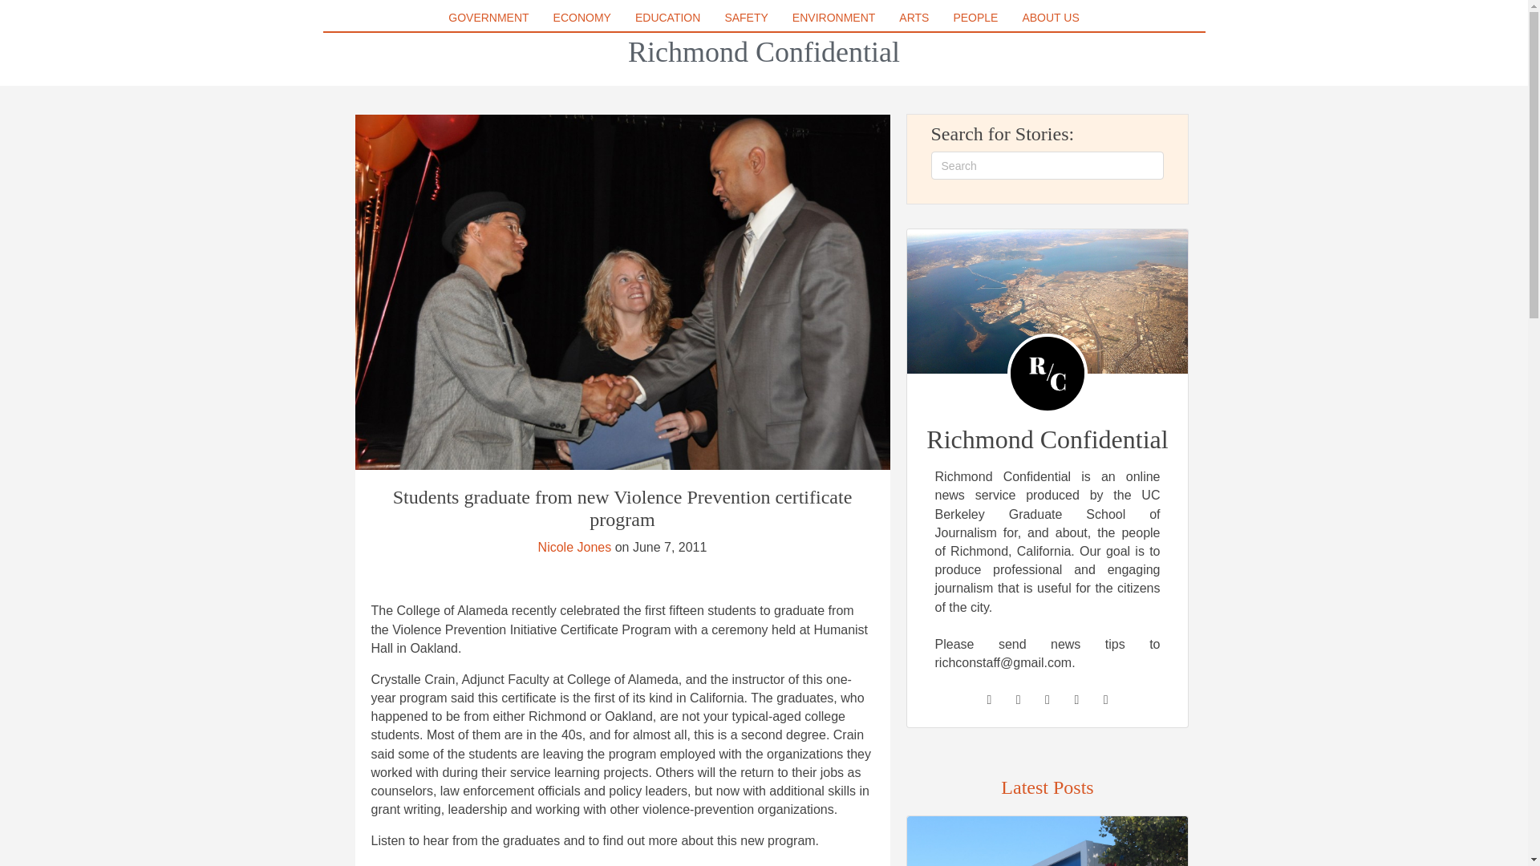  I want to click on Richmond Confidential, so click(764, 52).